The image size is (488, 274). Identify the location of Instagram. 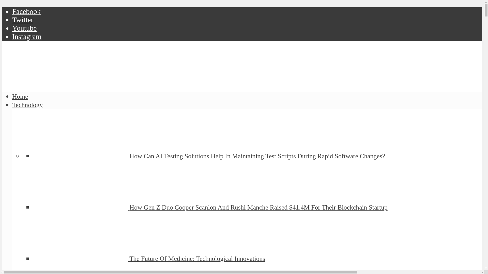
(27, 37).